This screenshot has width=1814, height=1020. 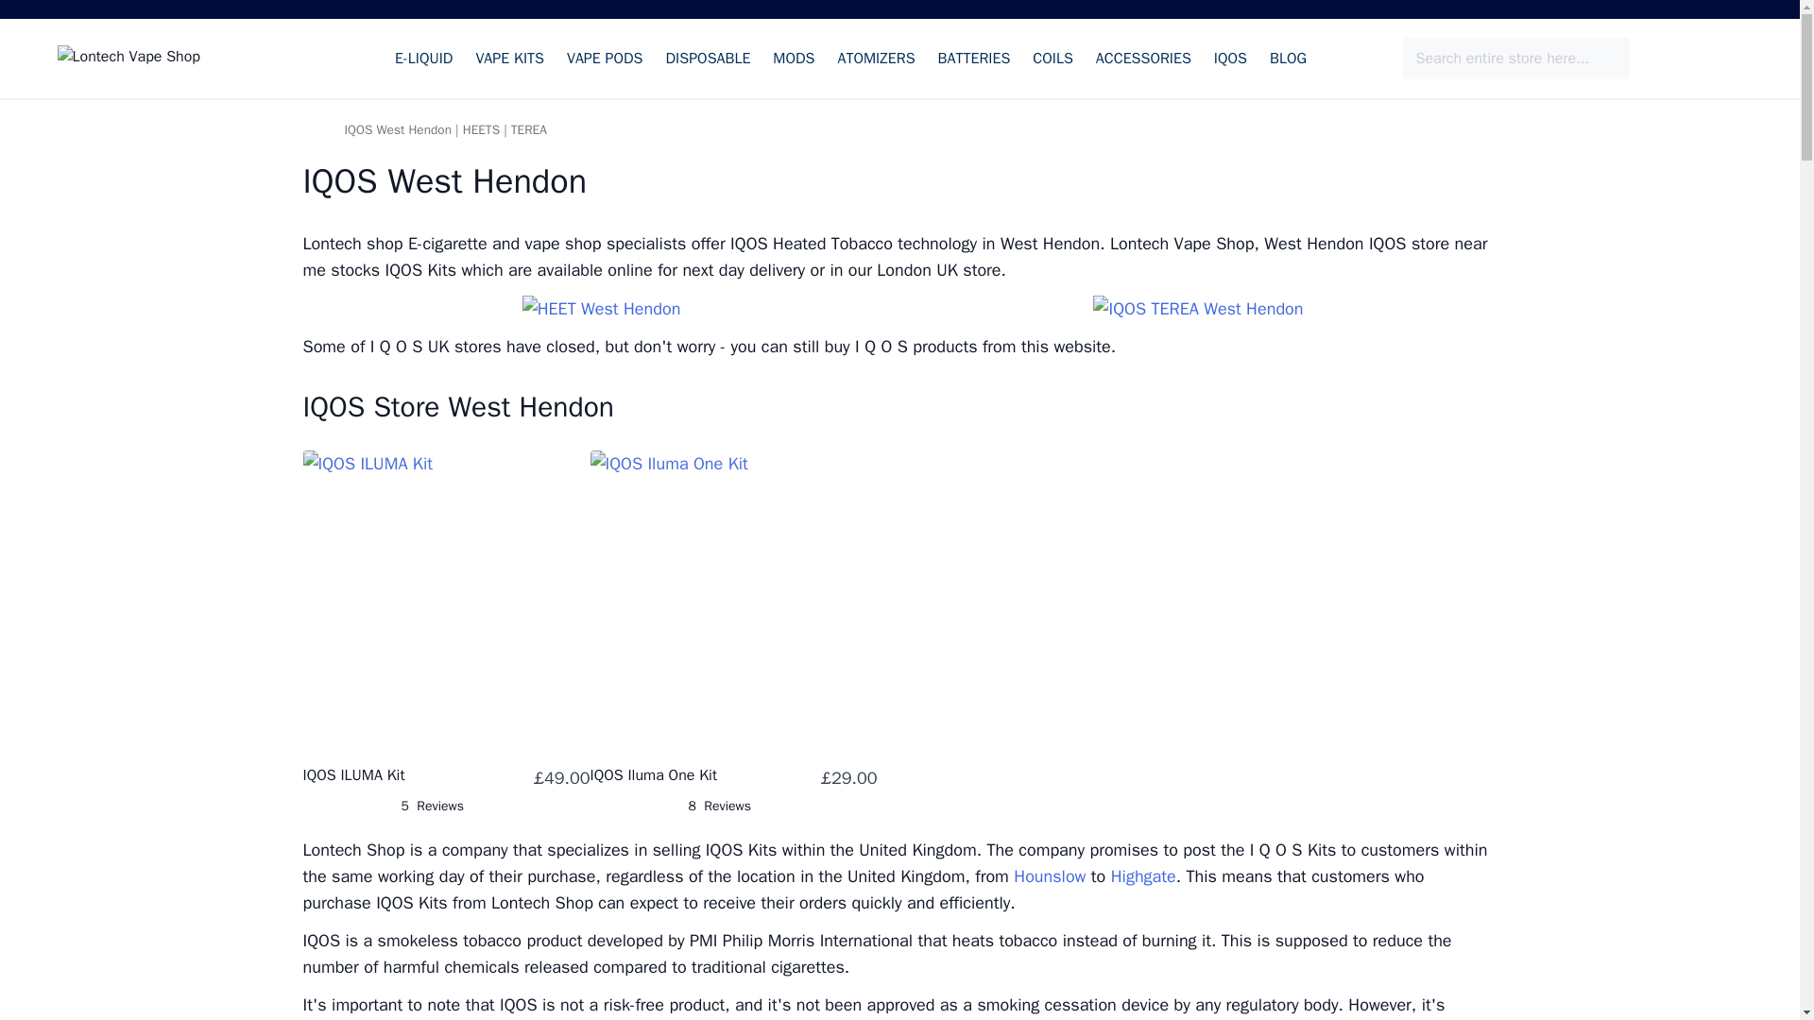 What do you see at coordinates (858, 501) in the screenshot?
I see `Add to Compare` at bounding box center [858, 501].